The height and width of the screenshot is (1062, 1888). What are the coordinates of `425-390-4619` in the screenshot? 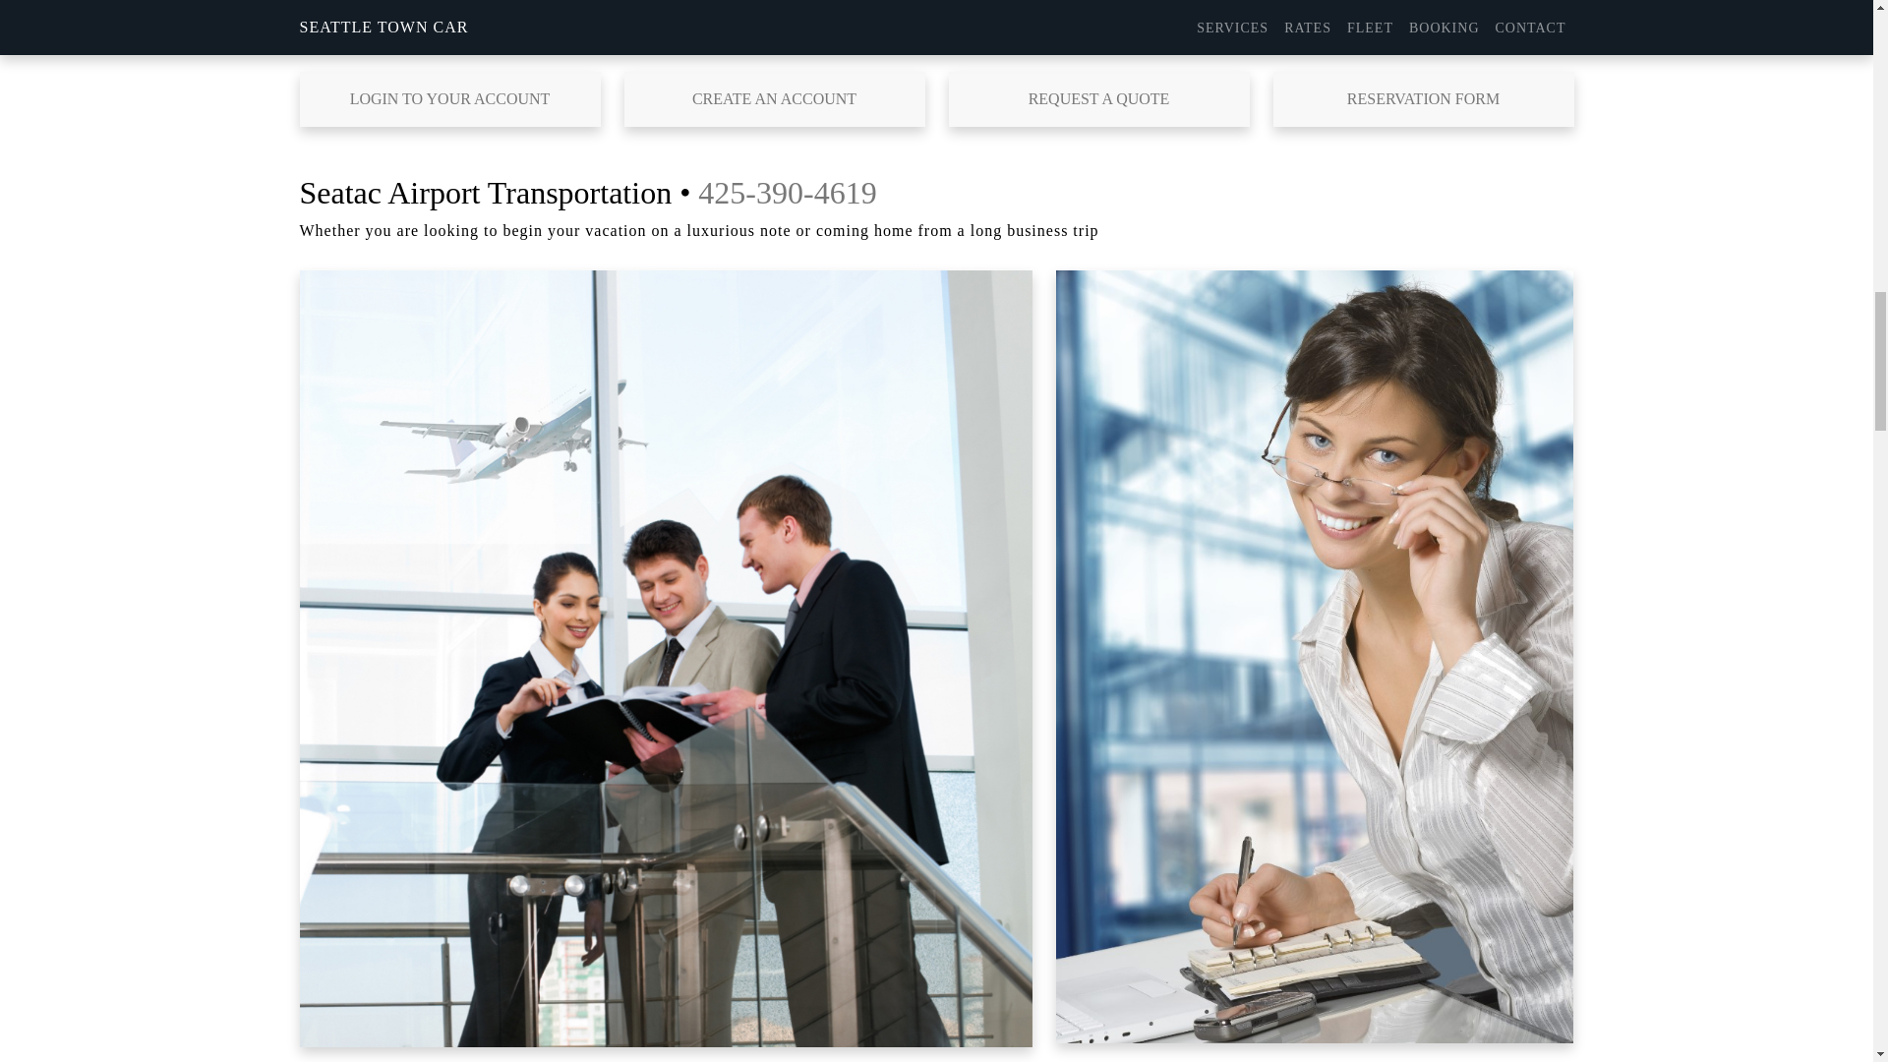 It's located at (787, 193).